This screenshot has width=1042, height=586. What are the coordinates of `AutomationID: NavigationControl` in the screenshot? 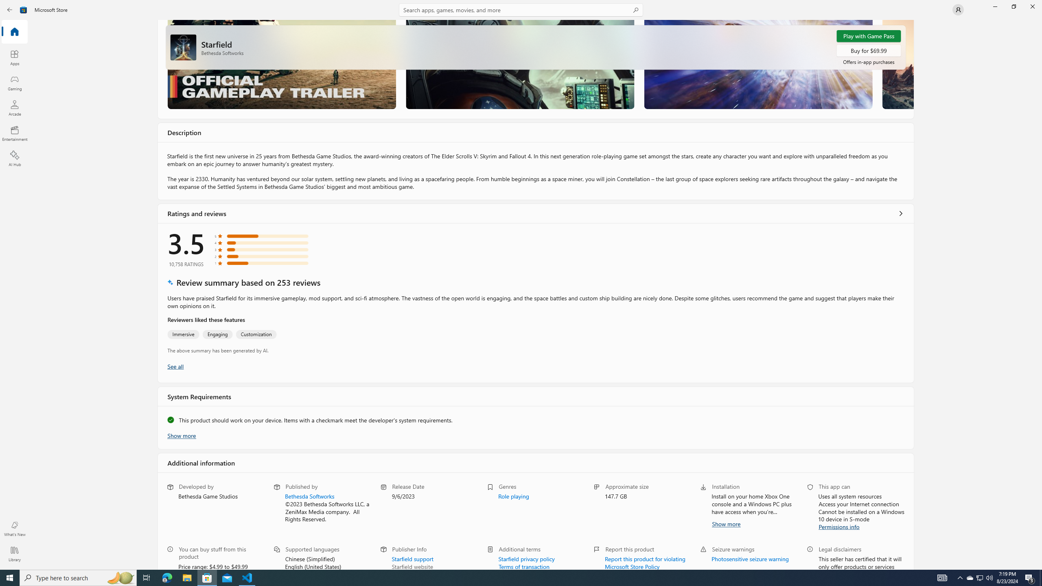 It's located at (521, 285).